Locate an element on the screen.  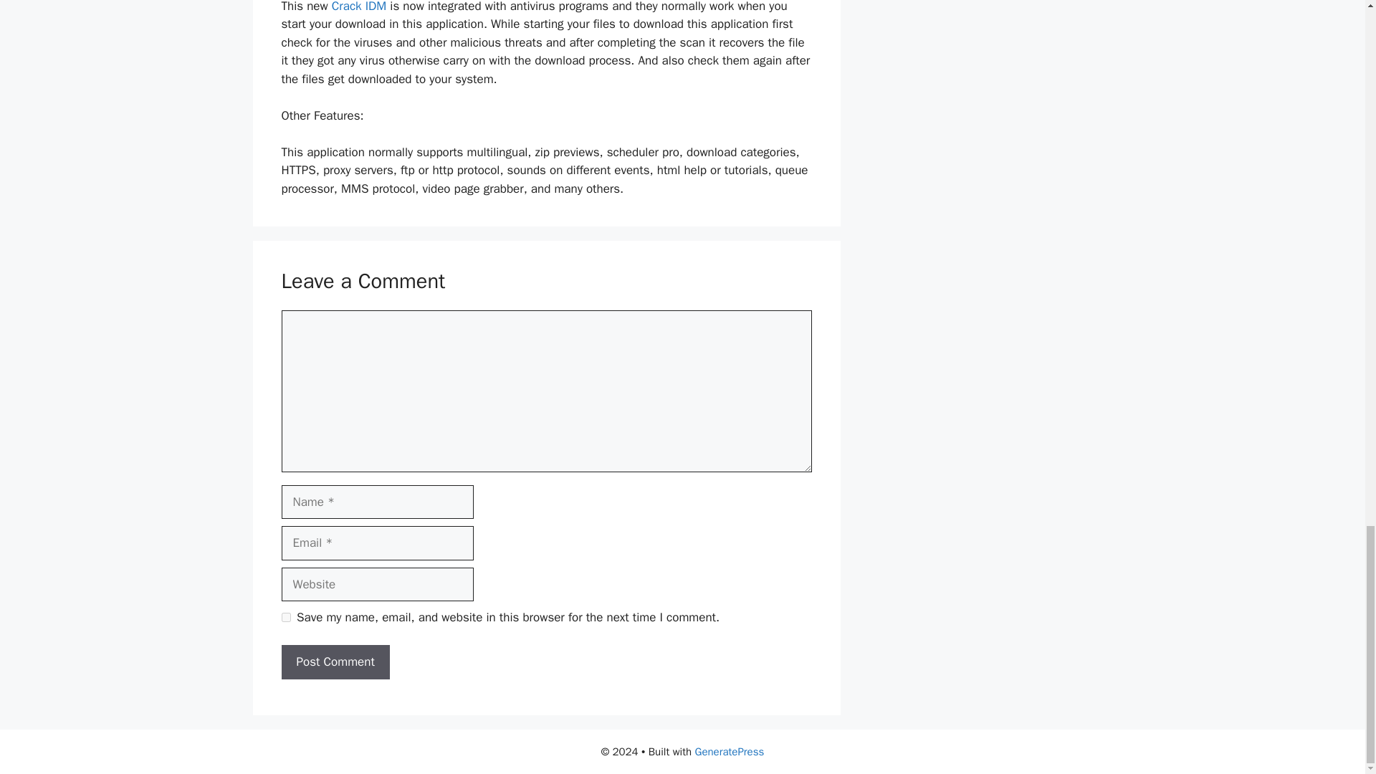
Crack IDM  is located at coordinates (361, 7).